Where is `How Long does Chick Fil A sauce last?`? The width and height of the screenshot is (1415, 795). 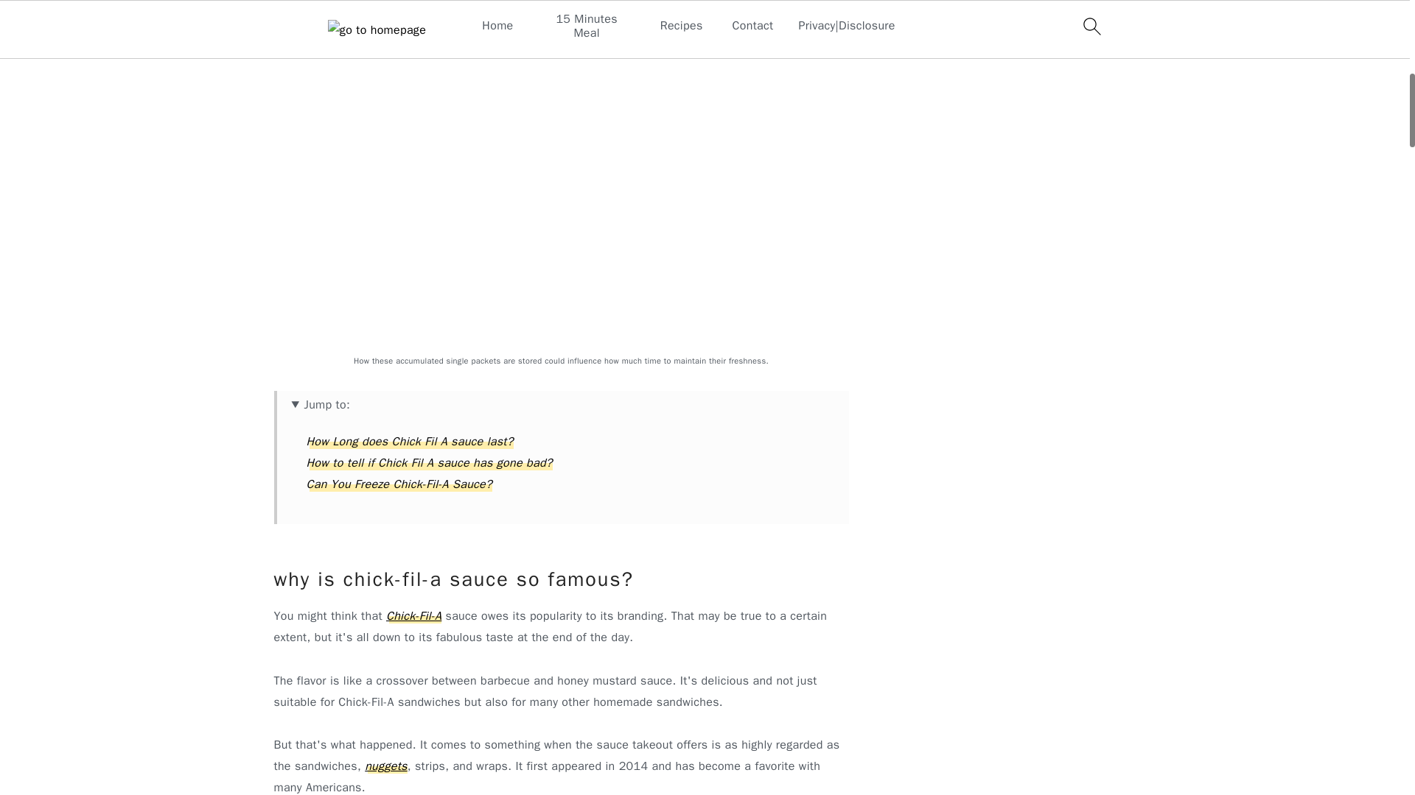 How Long does Chick Fil A sauce last? is located at coordinates (410, 442).